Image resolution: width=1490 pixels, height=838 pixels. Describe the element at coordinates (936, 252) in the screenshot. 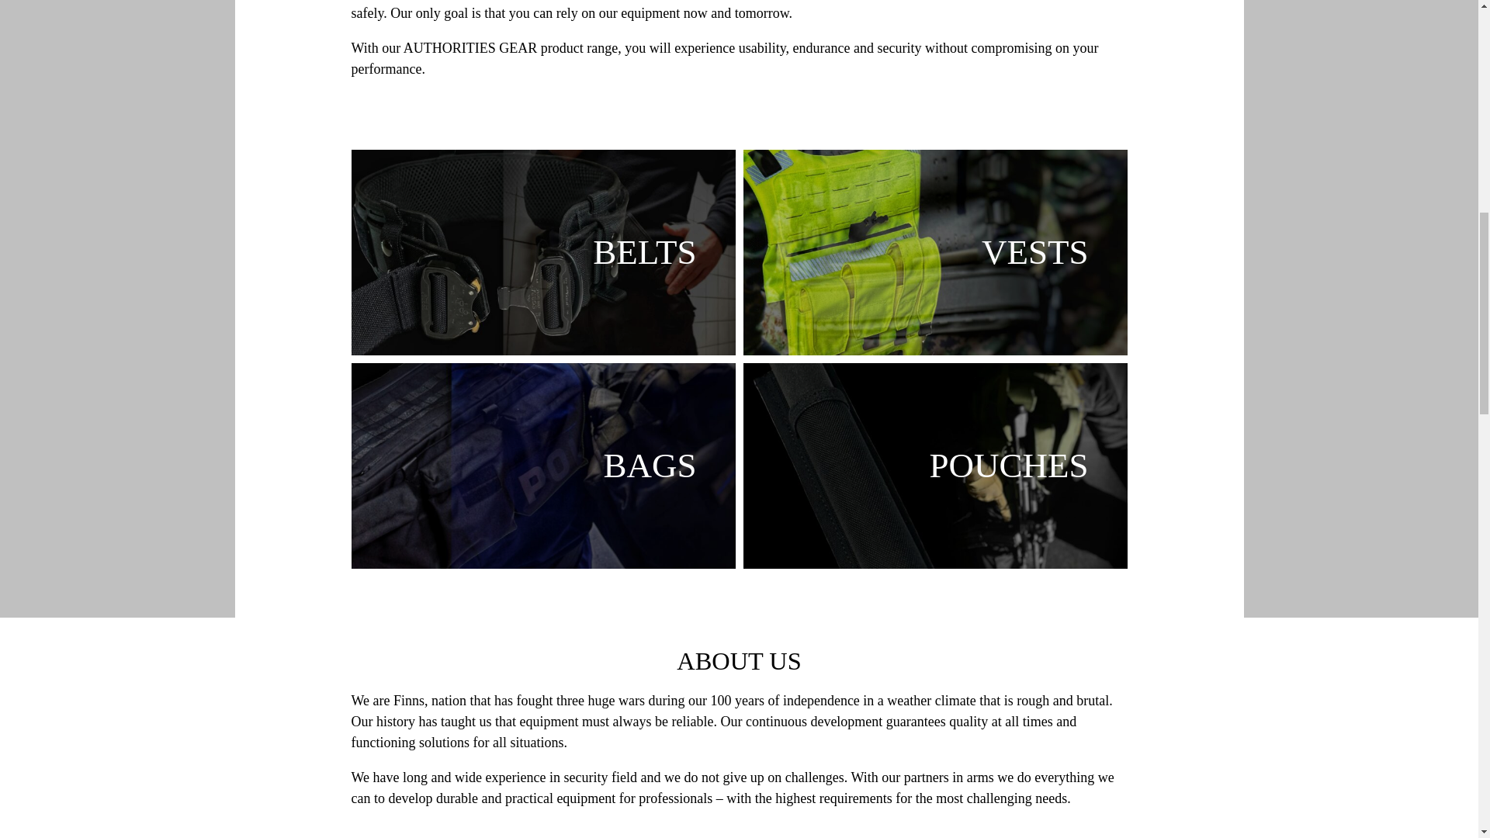

I see `VESTS` at that location.